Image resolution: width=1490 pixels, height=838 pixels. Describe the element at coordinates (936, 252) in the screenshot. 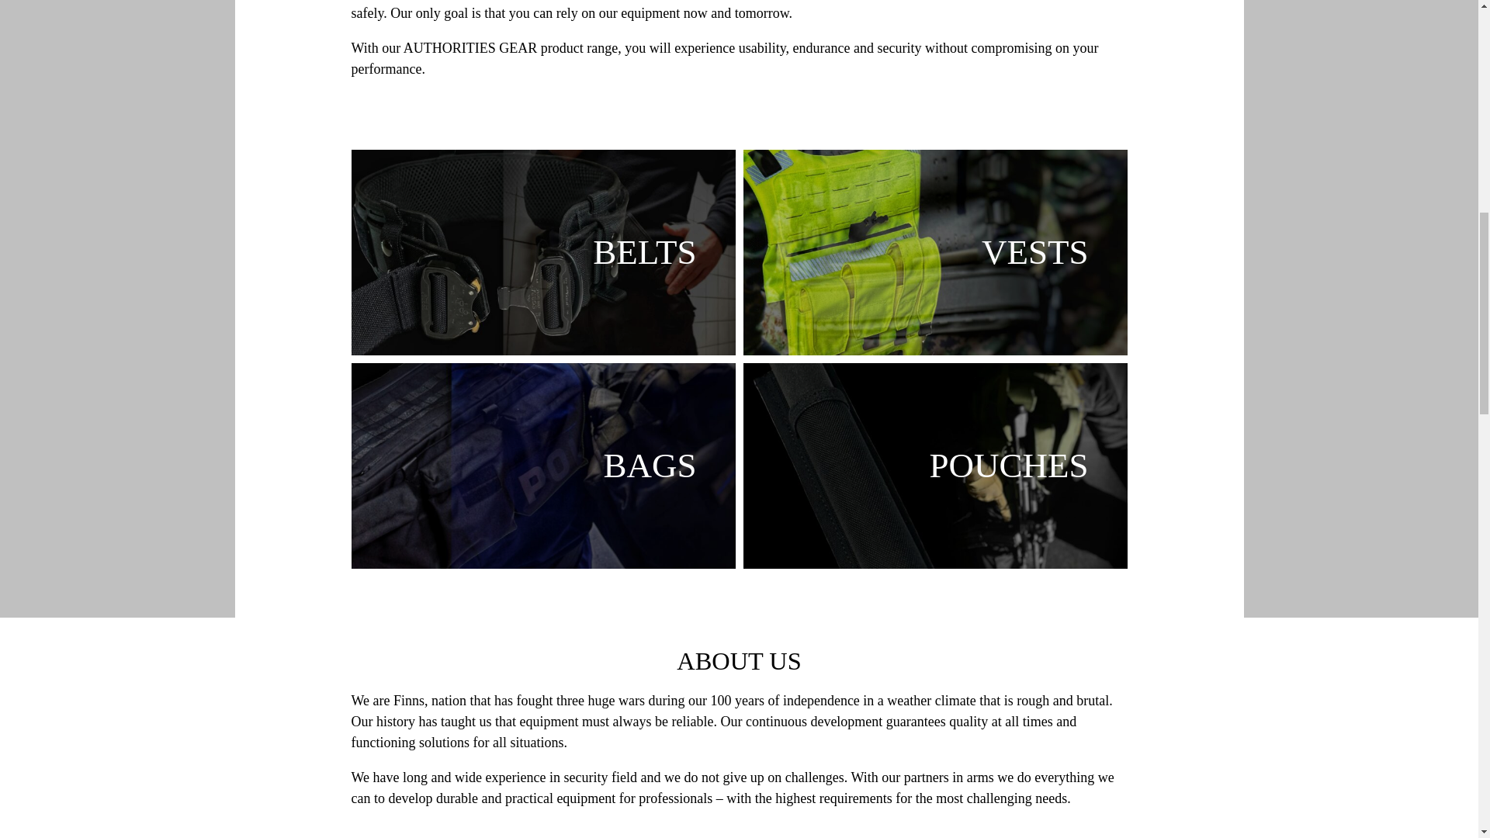

I see `VESTS` at that location.